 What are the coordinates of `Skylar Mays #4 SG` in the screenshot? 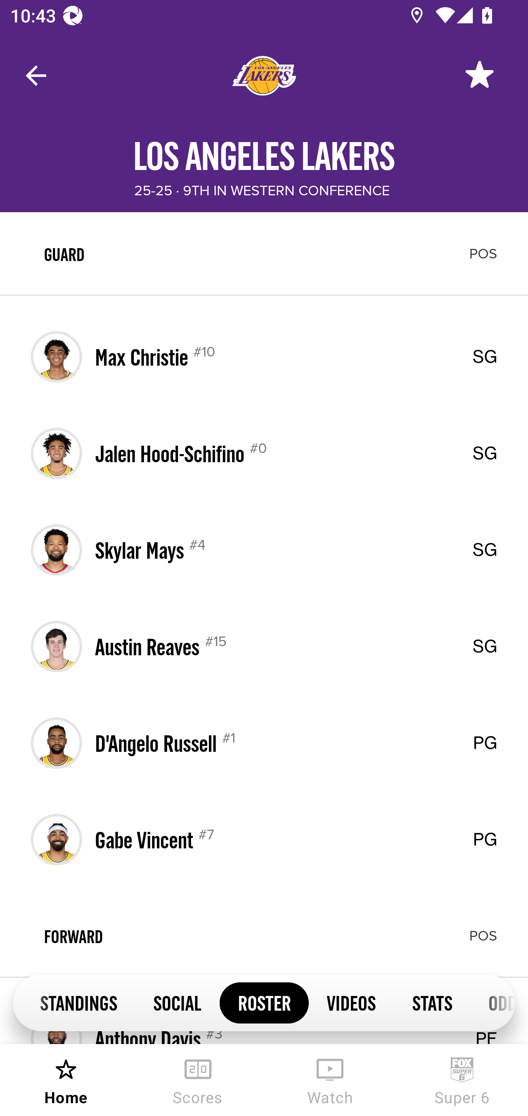 It's located at (264, 550).